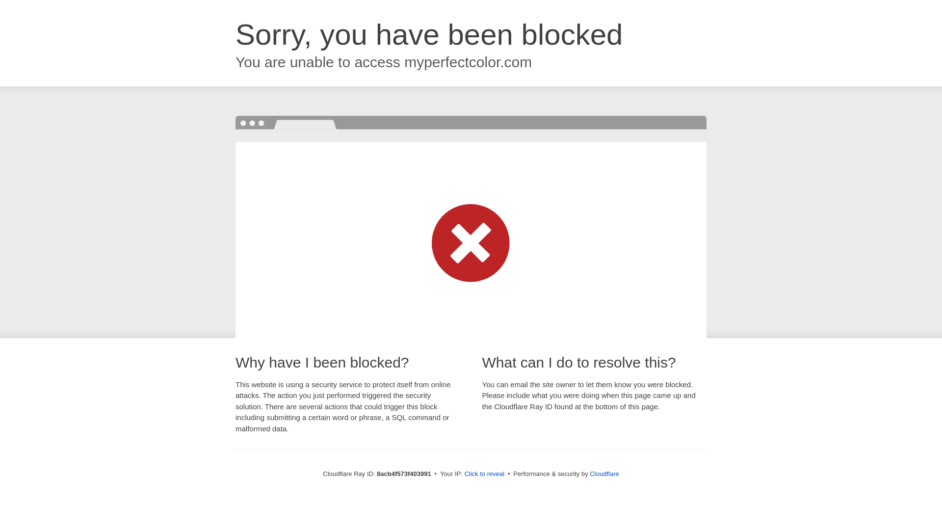 The image size is (942, 530). I want to click on Click to reveal, so click(484, 474).